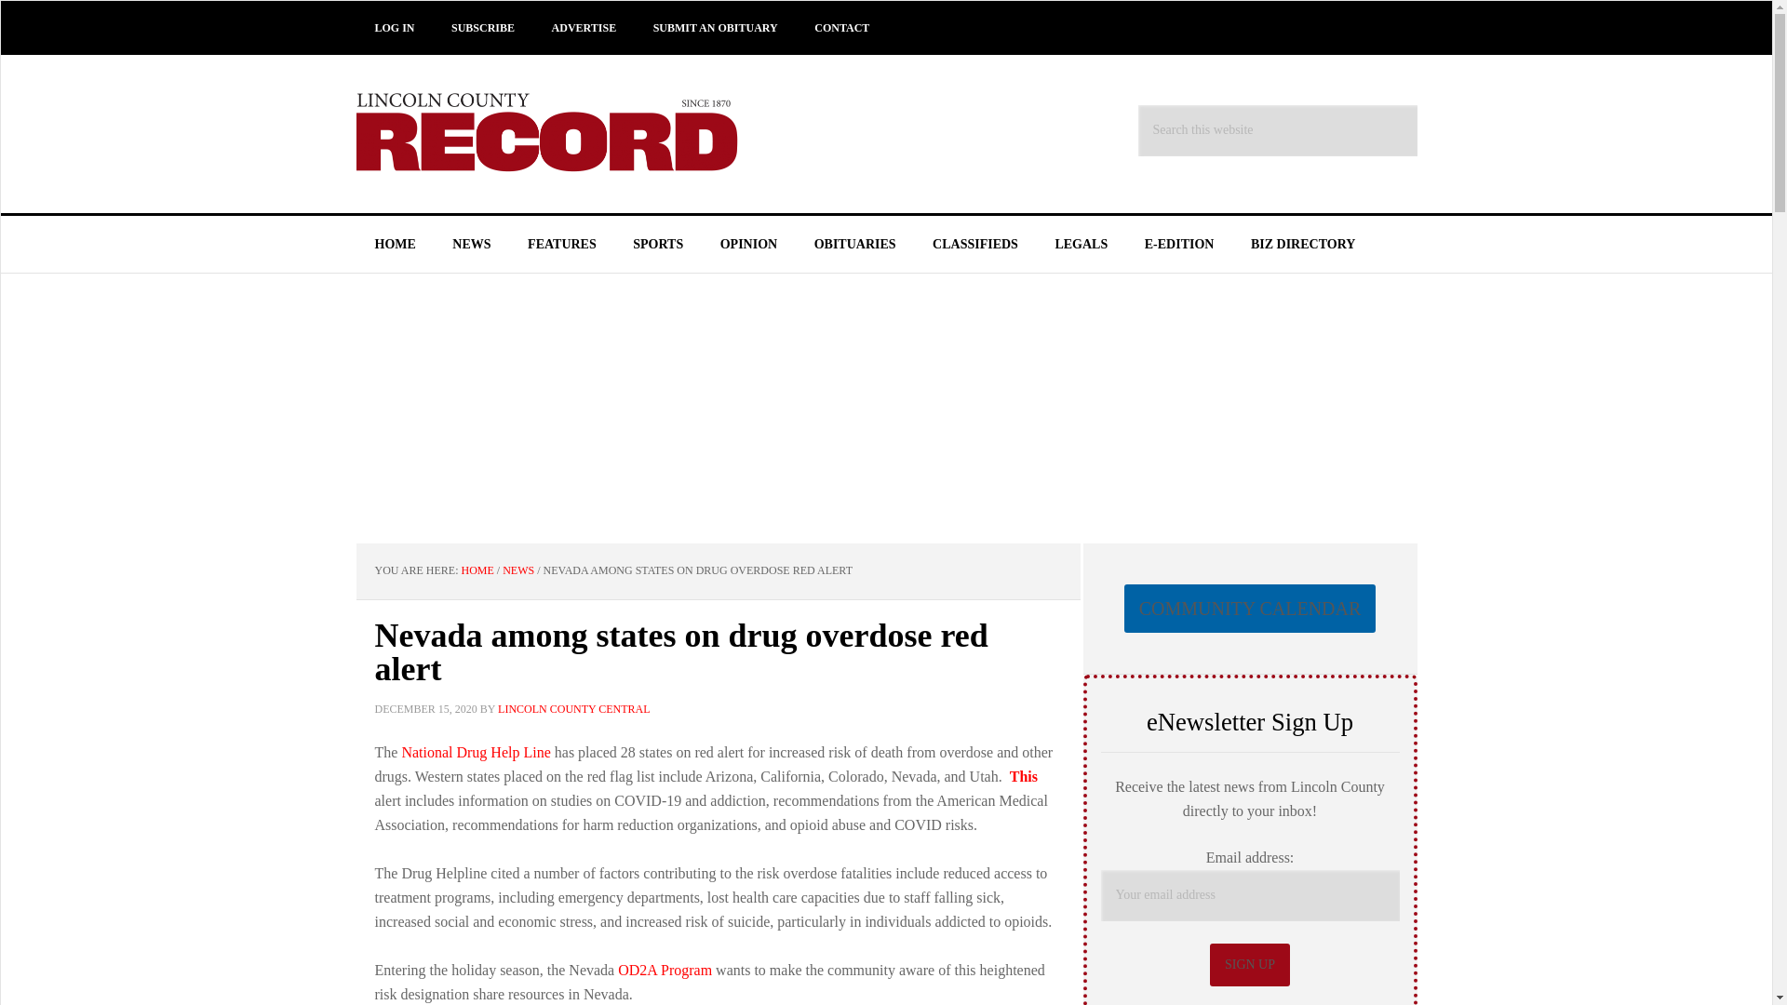 This screenshot has width=1787, height=1005. What do you see at coordinates (573, 707) in the screenshot?
I see `LINCOLN COUNTY CENTRAL` at bounding box center [573, 707].